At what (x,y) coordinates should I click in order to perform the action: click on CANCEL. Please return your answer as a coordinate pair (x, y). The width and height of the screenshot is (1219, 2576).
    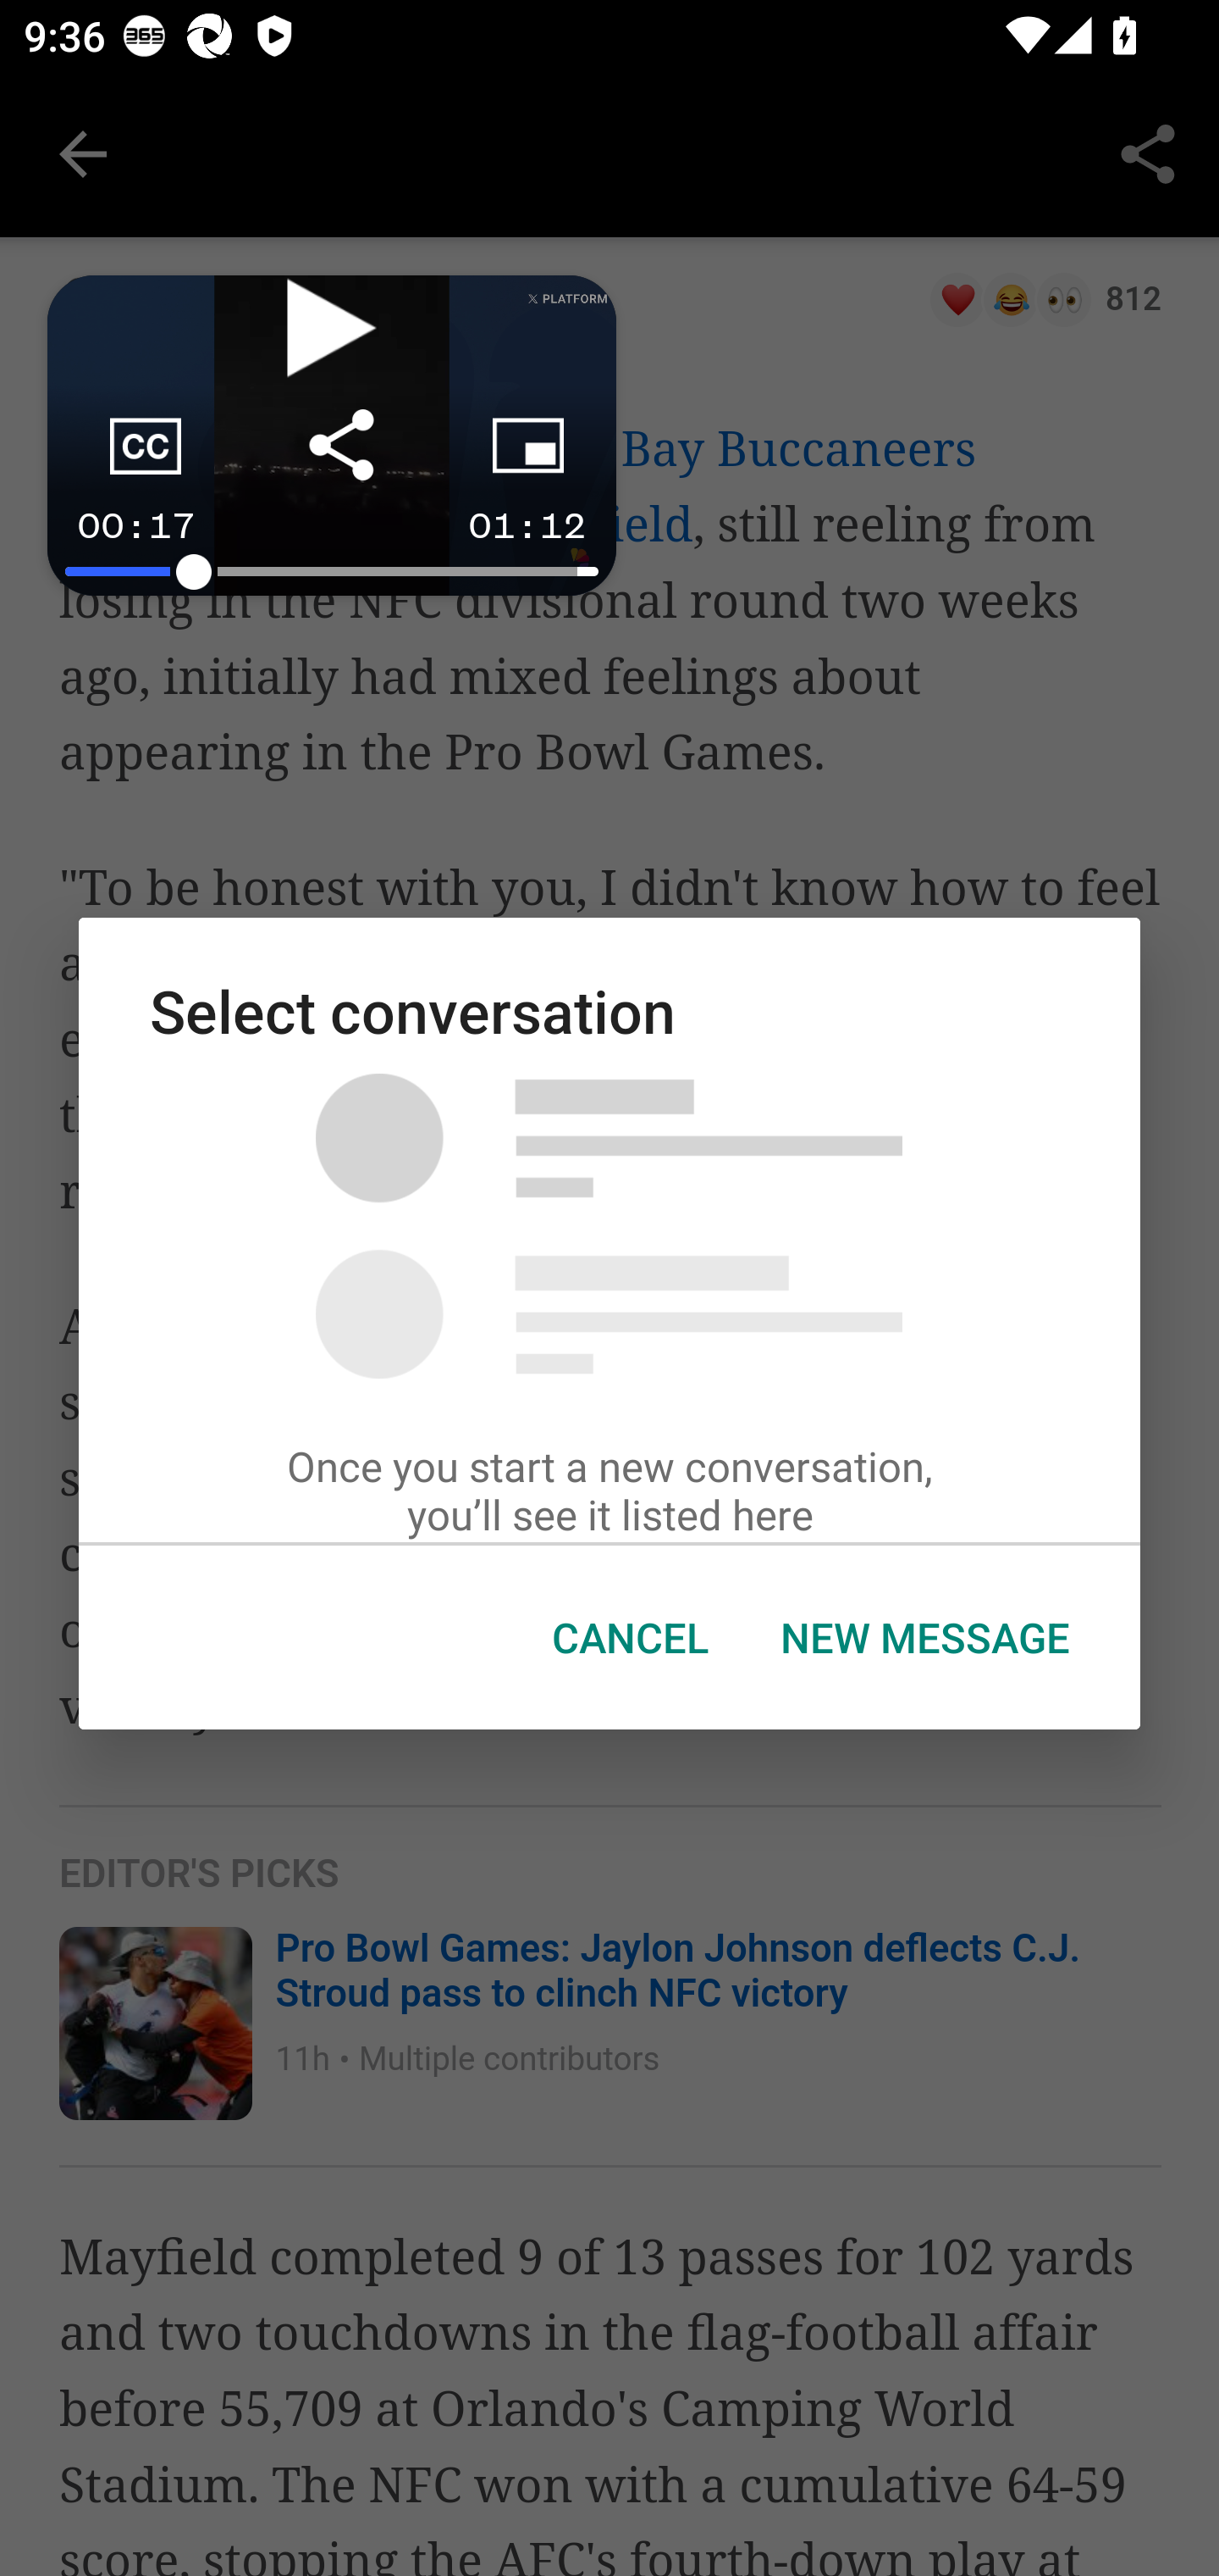
    Looking at the image, I should click on (630, 1638).